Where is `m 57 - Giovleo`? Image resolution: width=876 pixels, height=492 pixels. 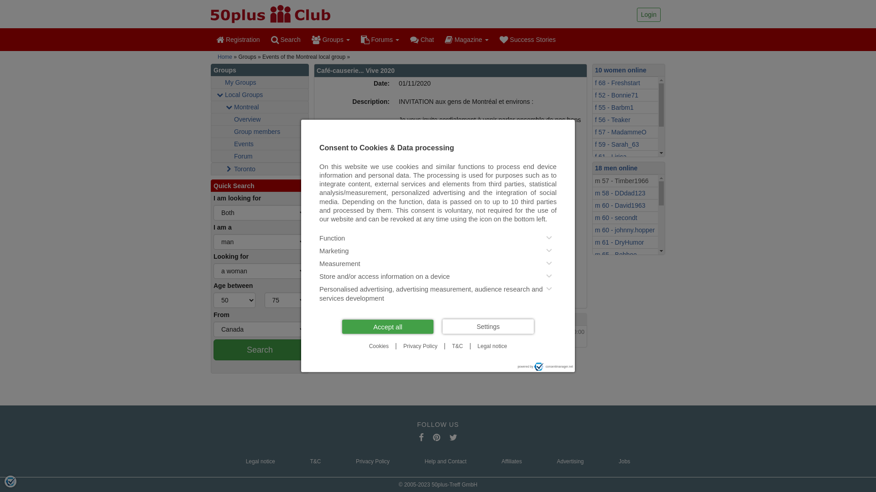
m 57 - Giovleo is located at coordinates (625, 328).